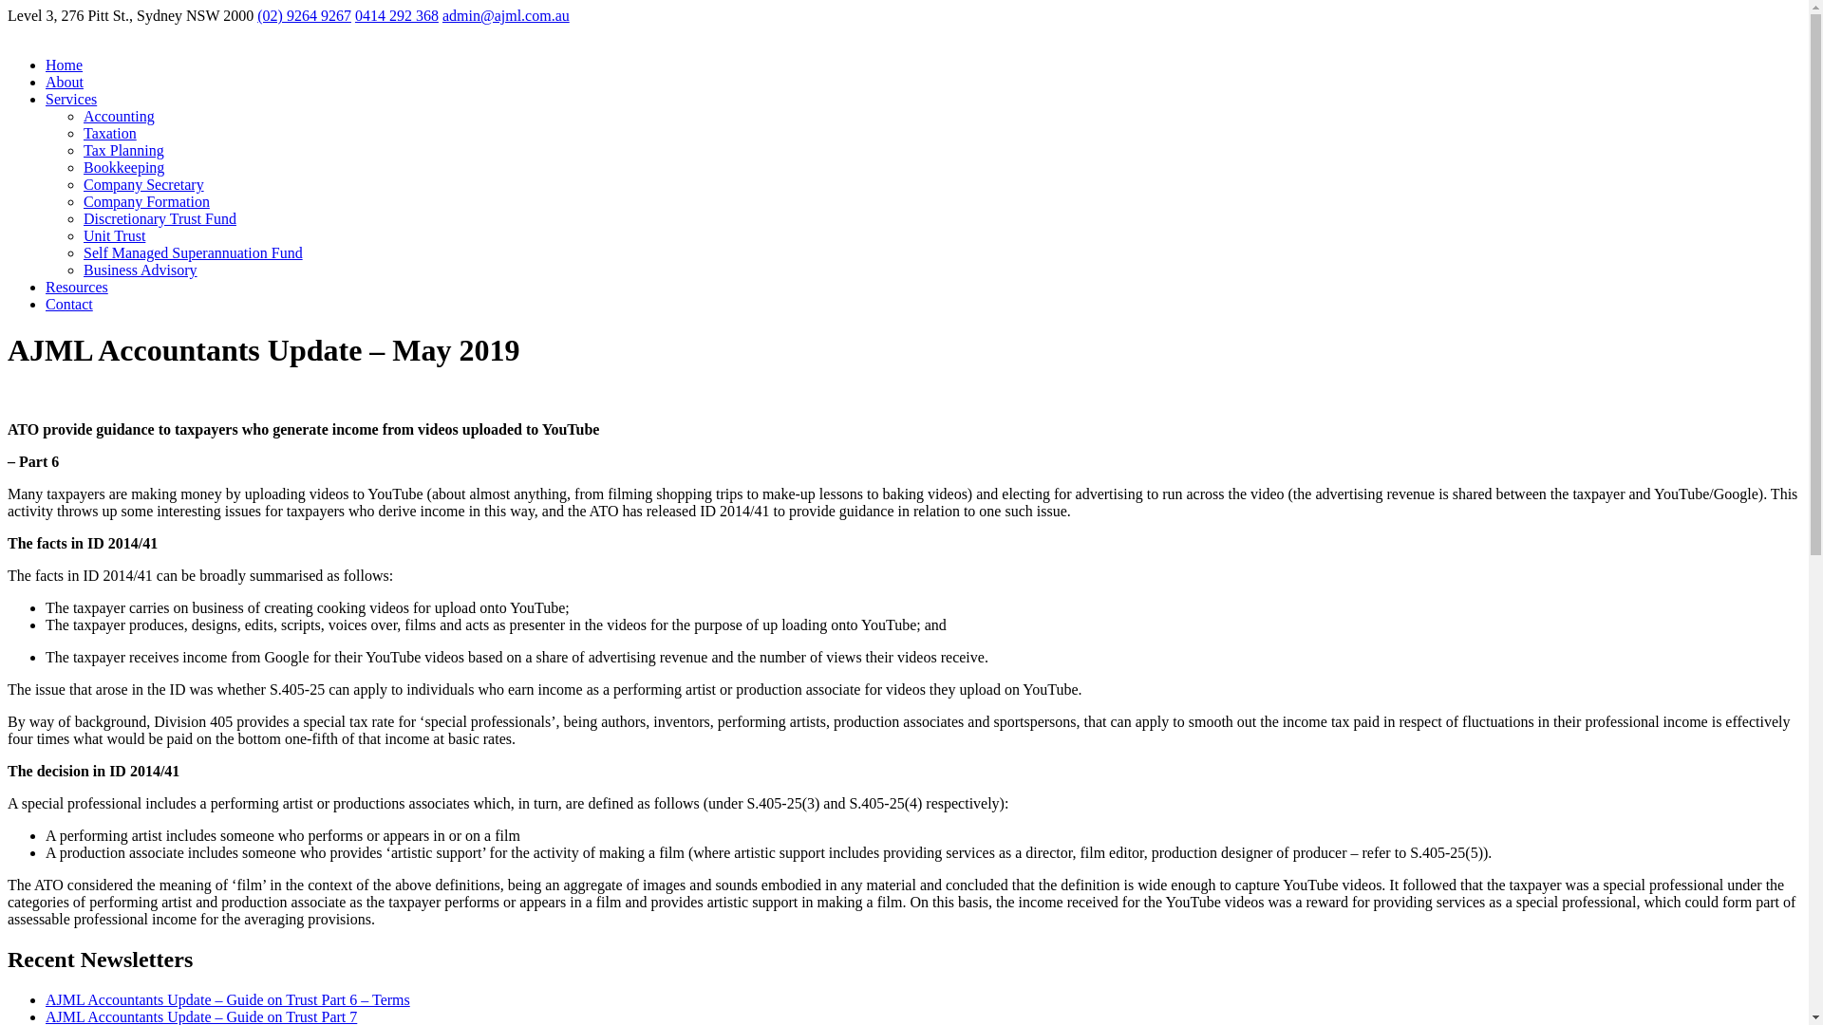 Image resolution: width=1823 pixels, height=1025 pixels. I want to click on 0414 292 368, so click(397, 15).